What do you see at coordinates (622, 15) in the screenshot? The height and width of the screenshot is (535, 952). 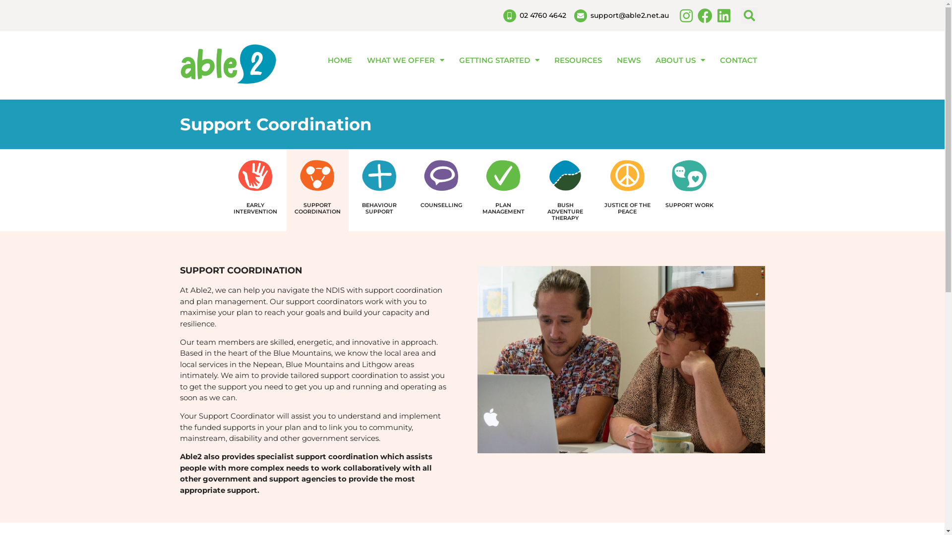 I see `support@able2.net.au` at bounding box center [622, 15].